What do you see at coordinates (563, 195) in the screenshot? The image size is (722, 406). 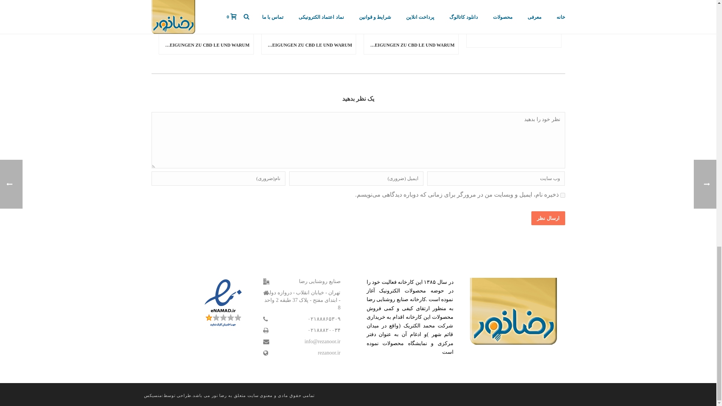 I see `yes` at bounding box center [563, 195].